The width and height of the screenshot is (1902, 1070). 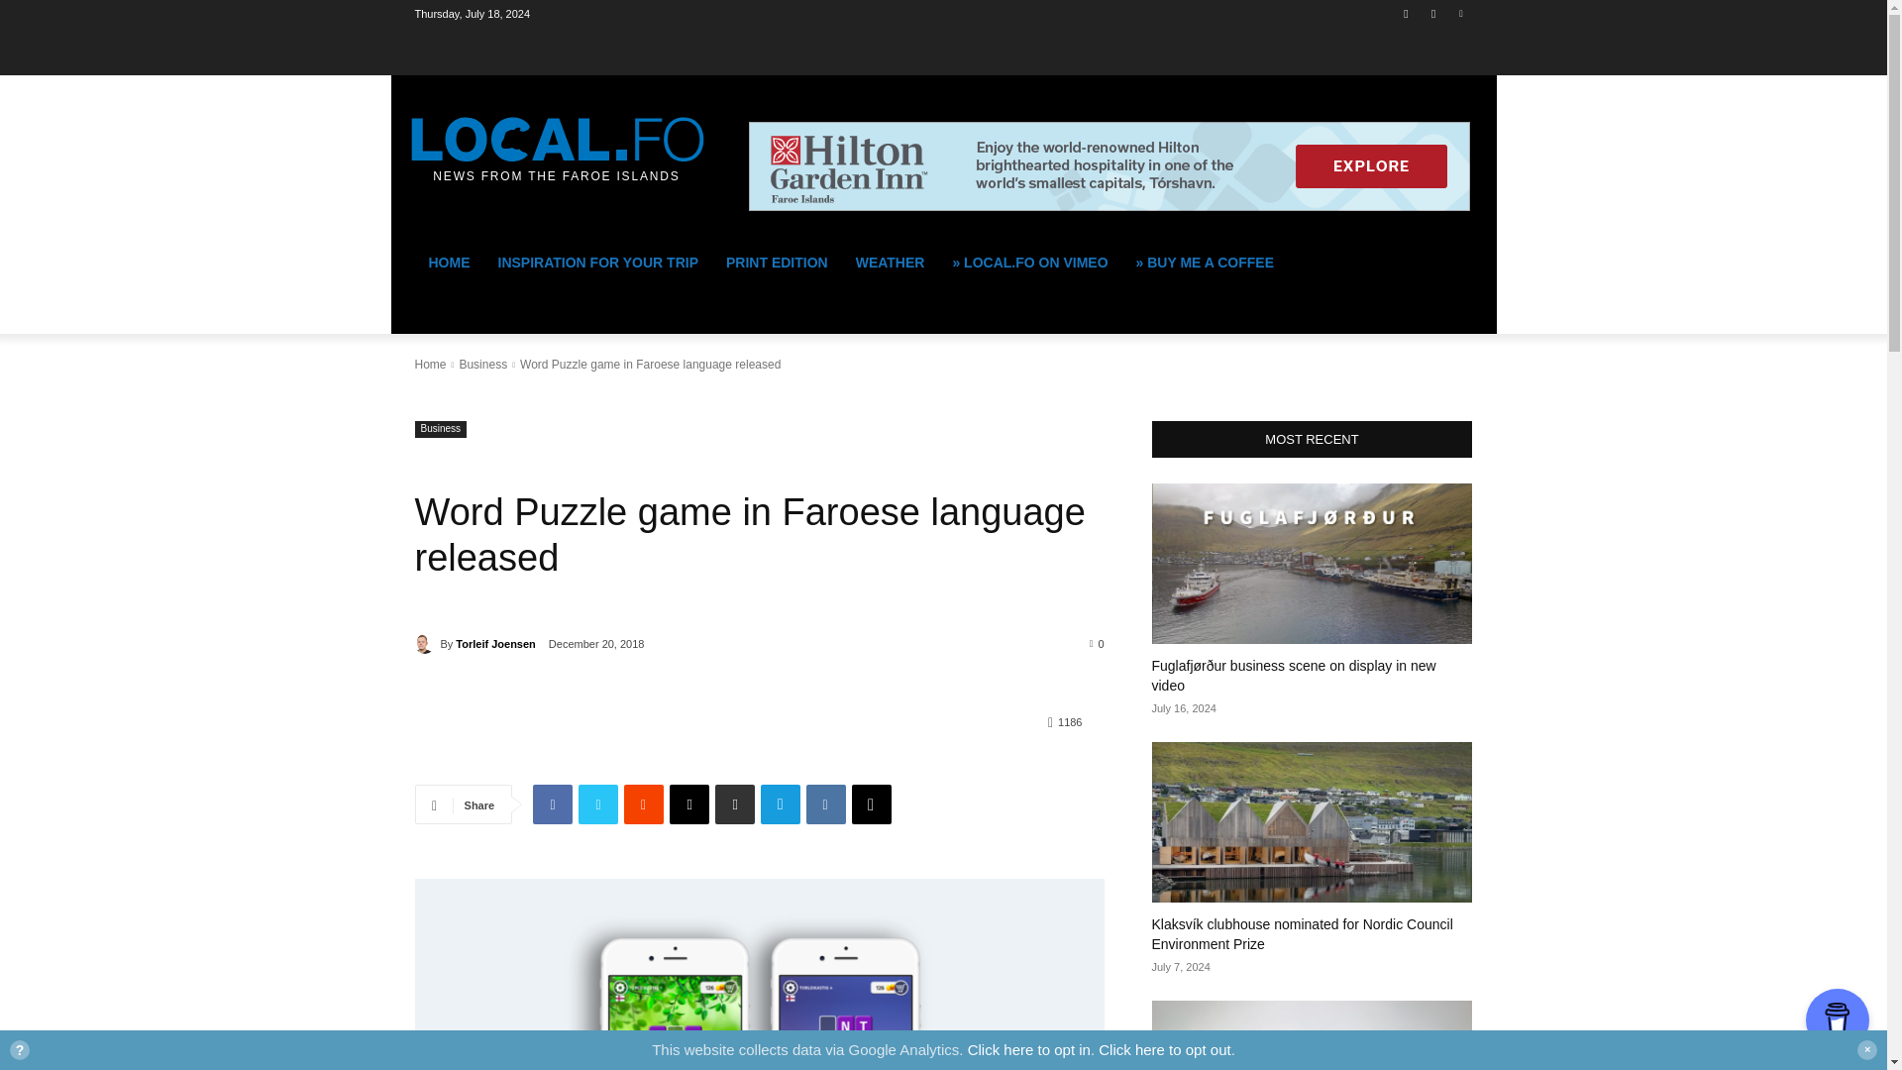 I want to click on Email, so click(x=689, y=803).